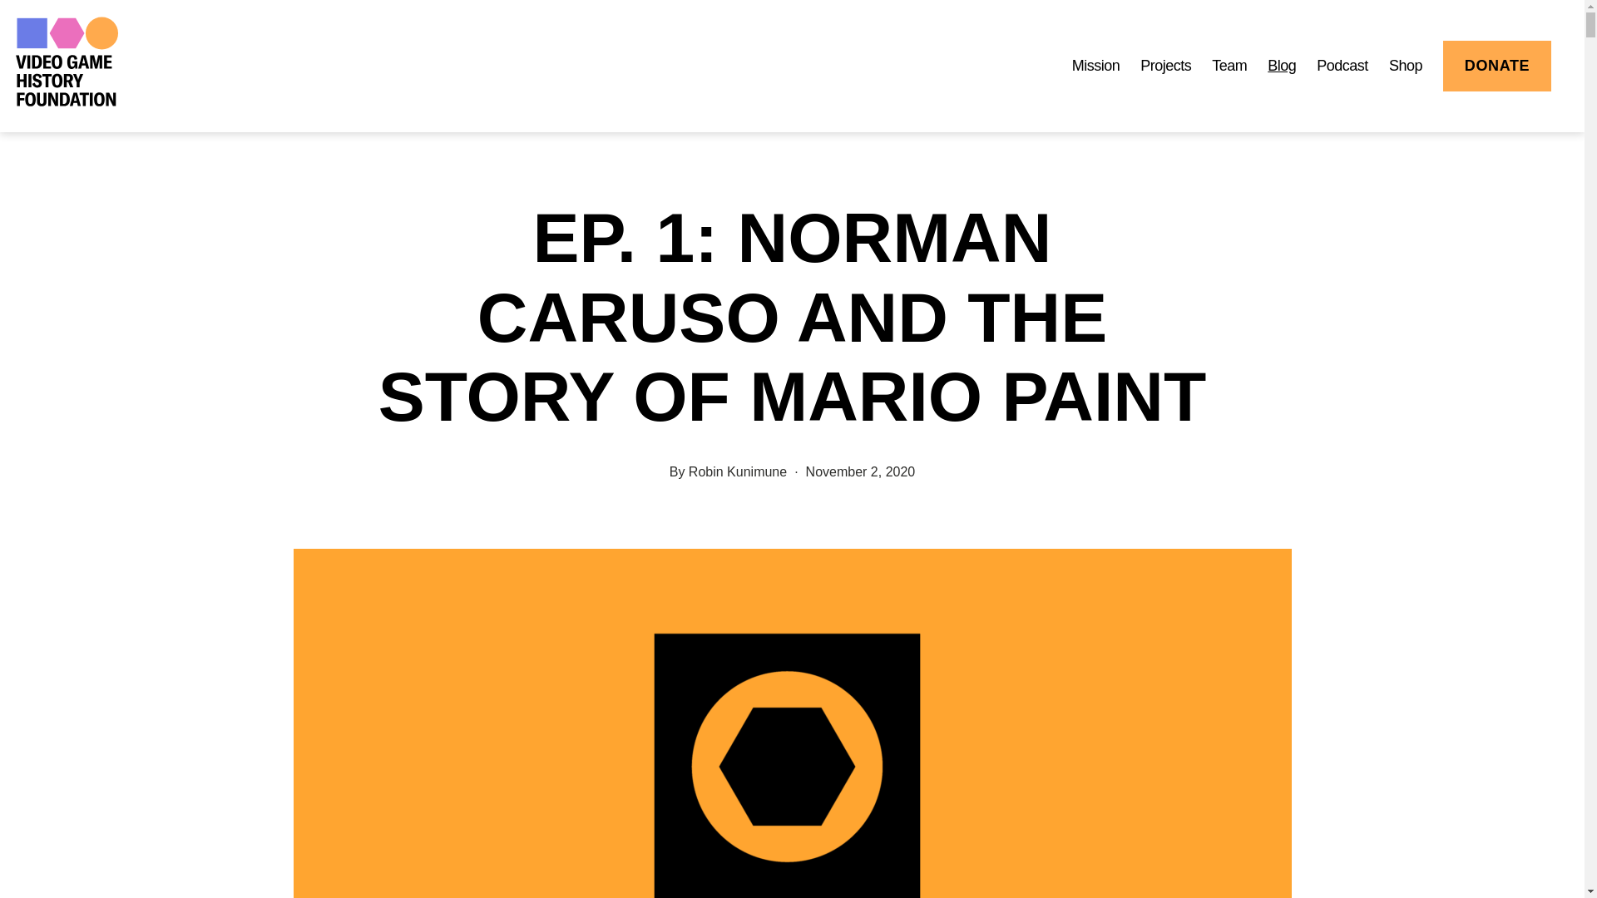 Image resolution: width=1597 pixels, height=898 pixels. What do you see at coordinates (1497, 66) in the screenshot?
I see `DONATE` at bounding box center [1497, 66].